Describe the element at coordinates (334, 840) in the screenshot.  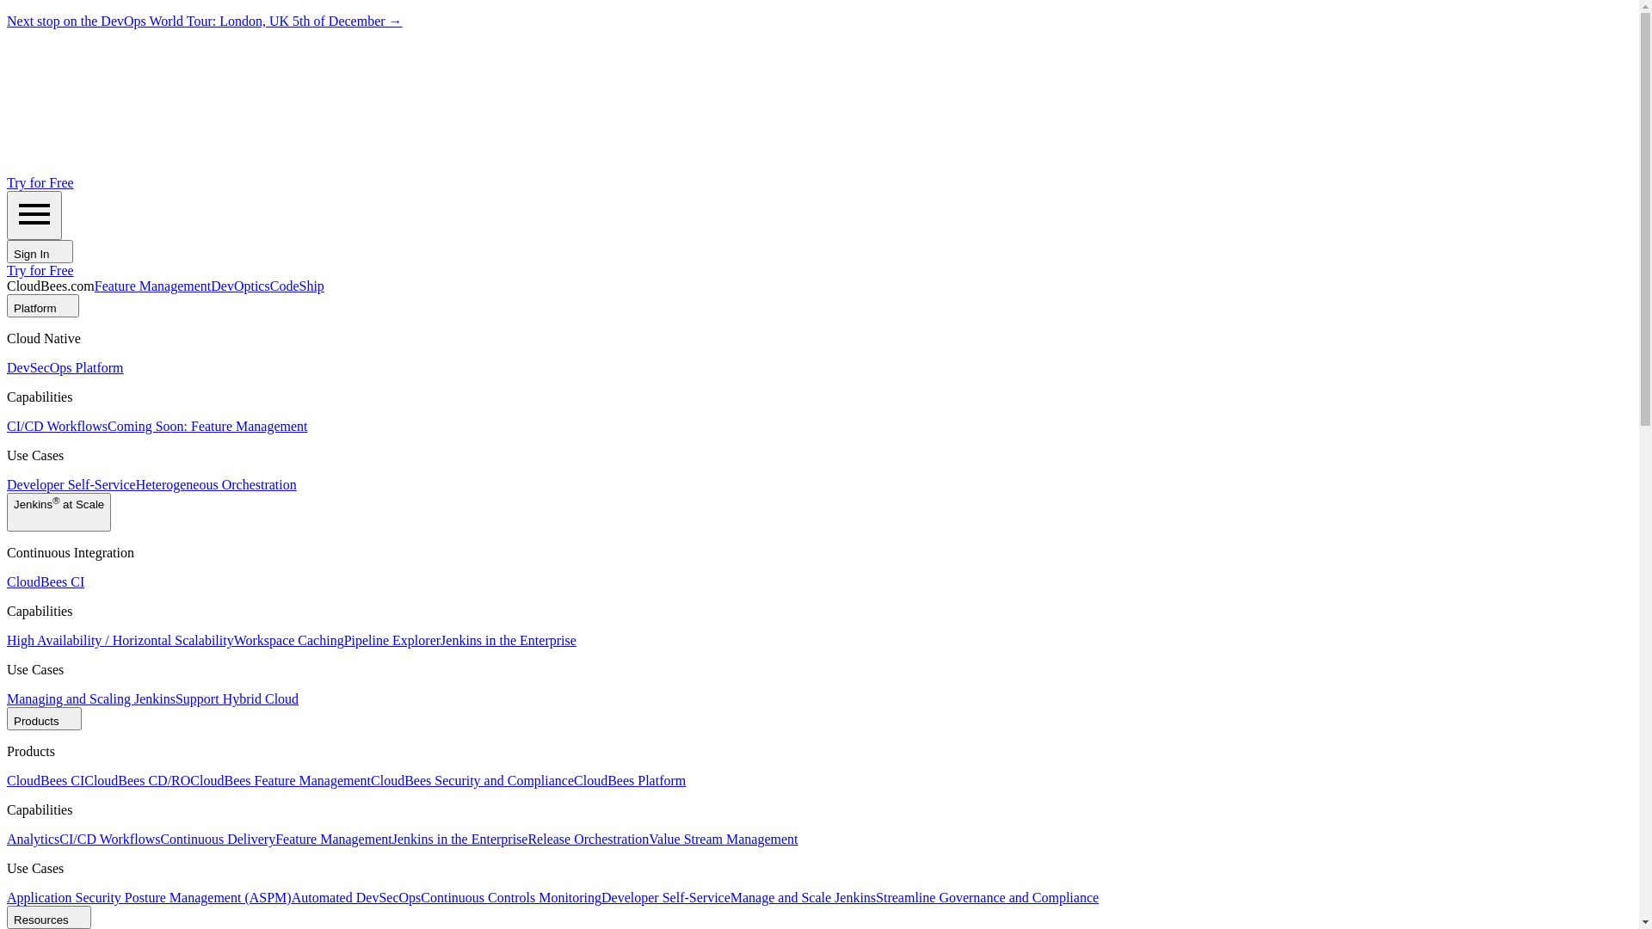
I see `Feature Management` at that location.